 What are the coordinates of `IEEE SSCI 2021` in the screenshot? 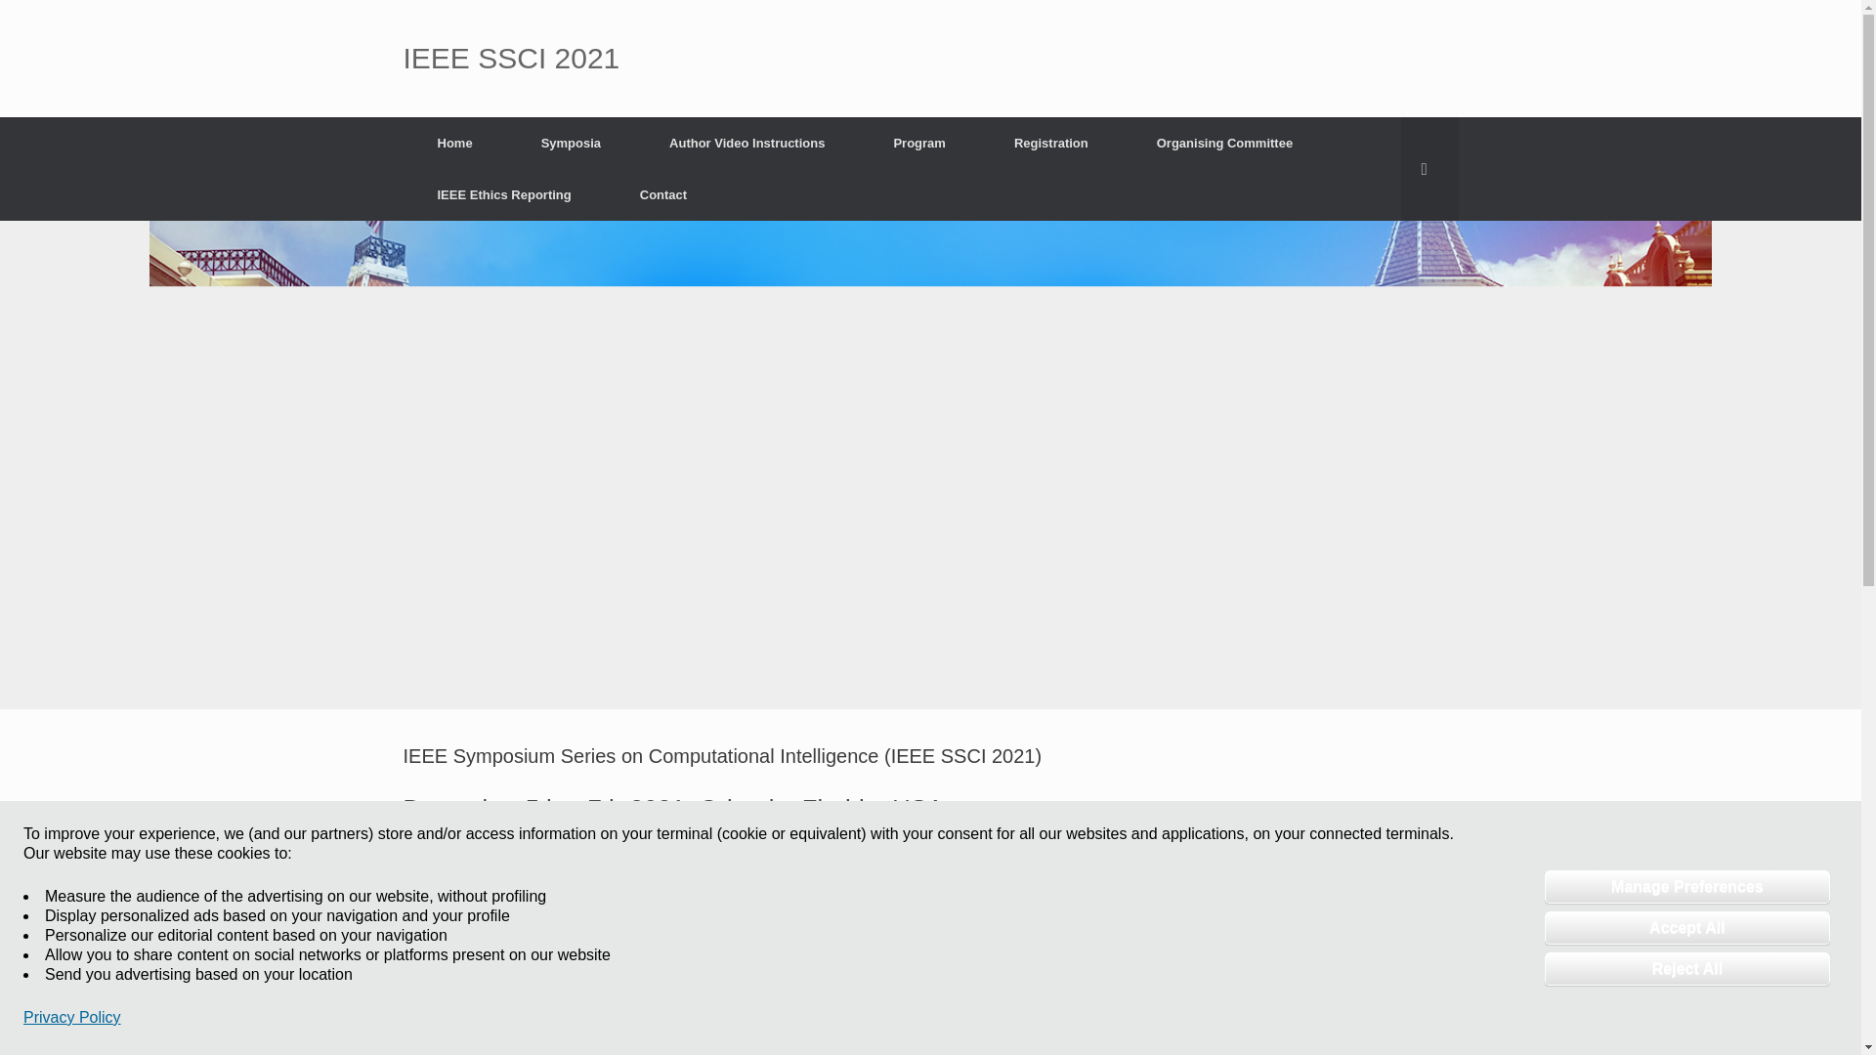 It's located at (510, 59).